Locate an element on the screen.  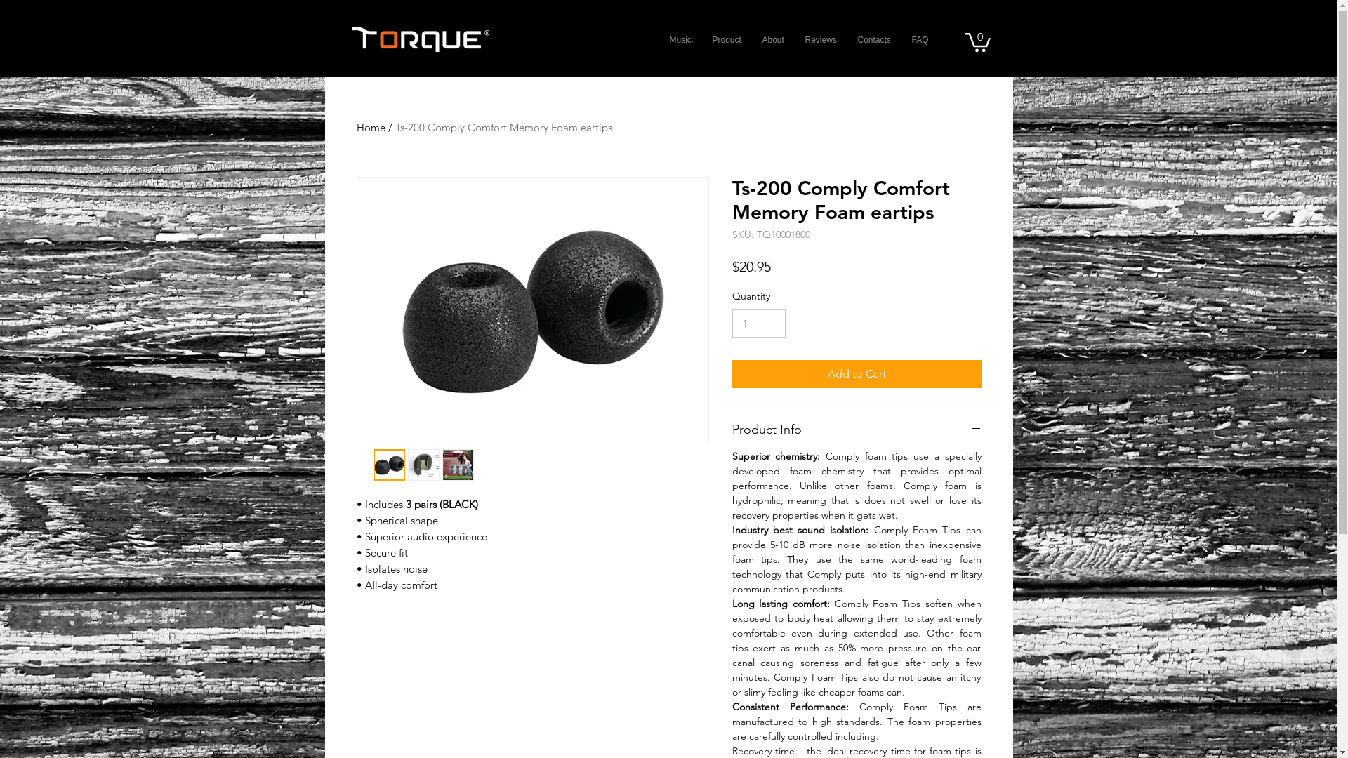
Reviews is located at coordinates (821, 41).